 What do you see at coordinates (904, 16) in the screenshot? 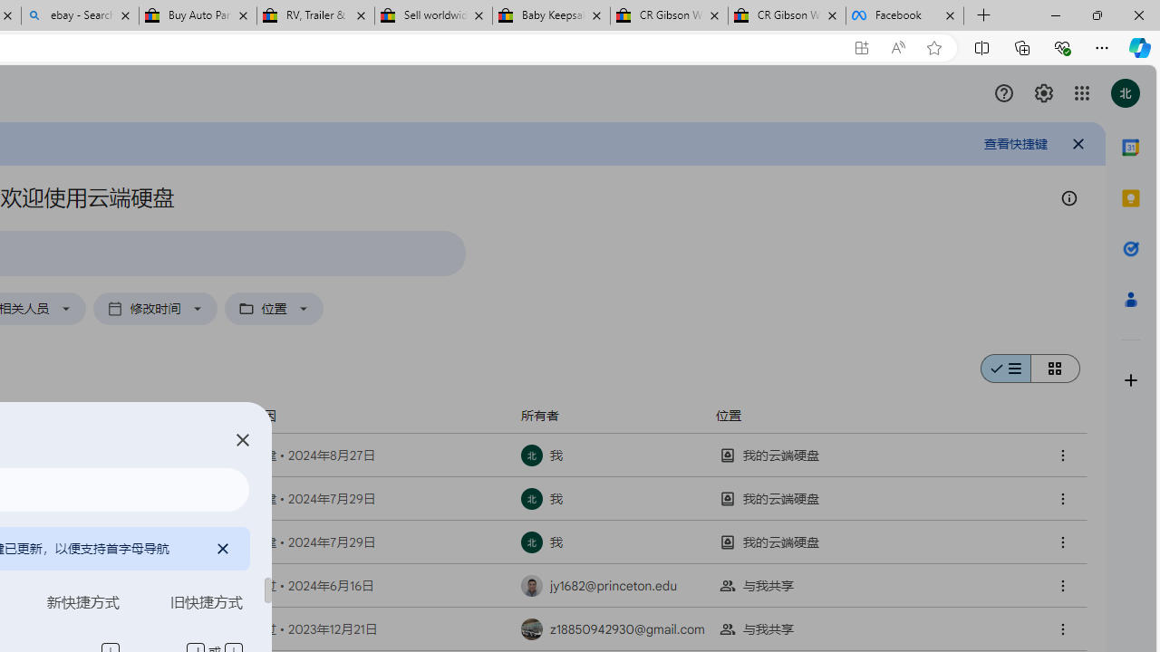
I see `Facebook` at bounding box center [904, 16].